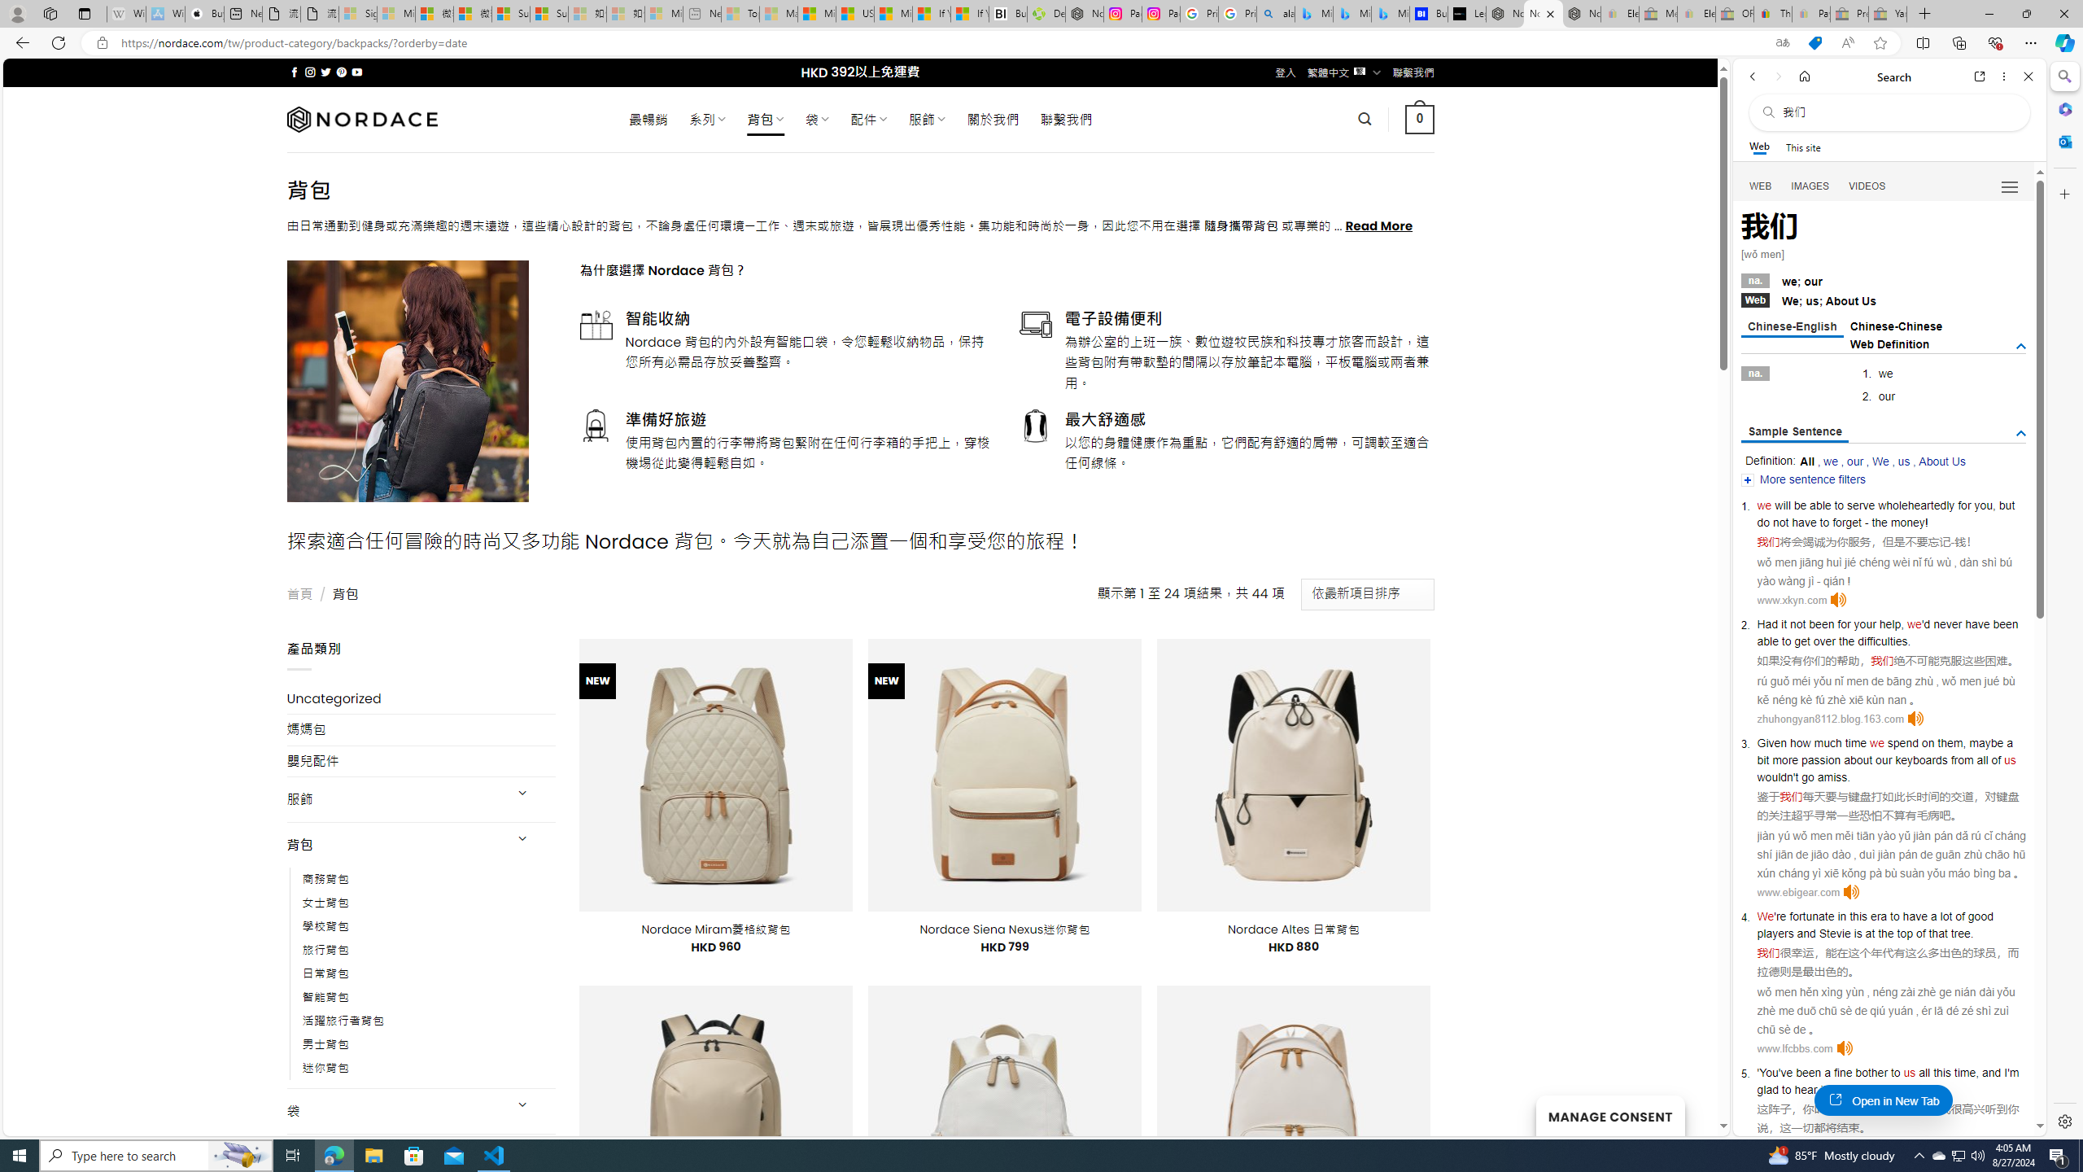 Image resolution: width=2083 pixels, height=1172 pixels. What do you see at coordinates (1947, 623) in the screenshot?
I see `never` at bounding box center [1947, 623].